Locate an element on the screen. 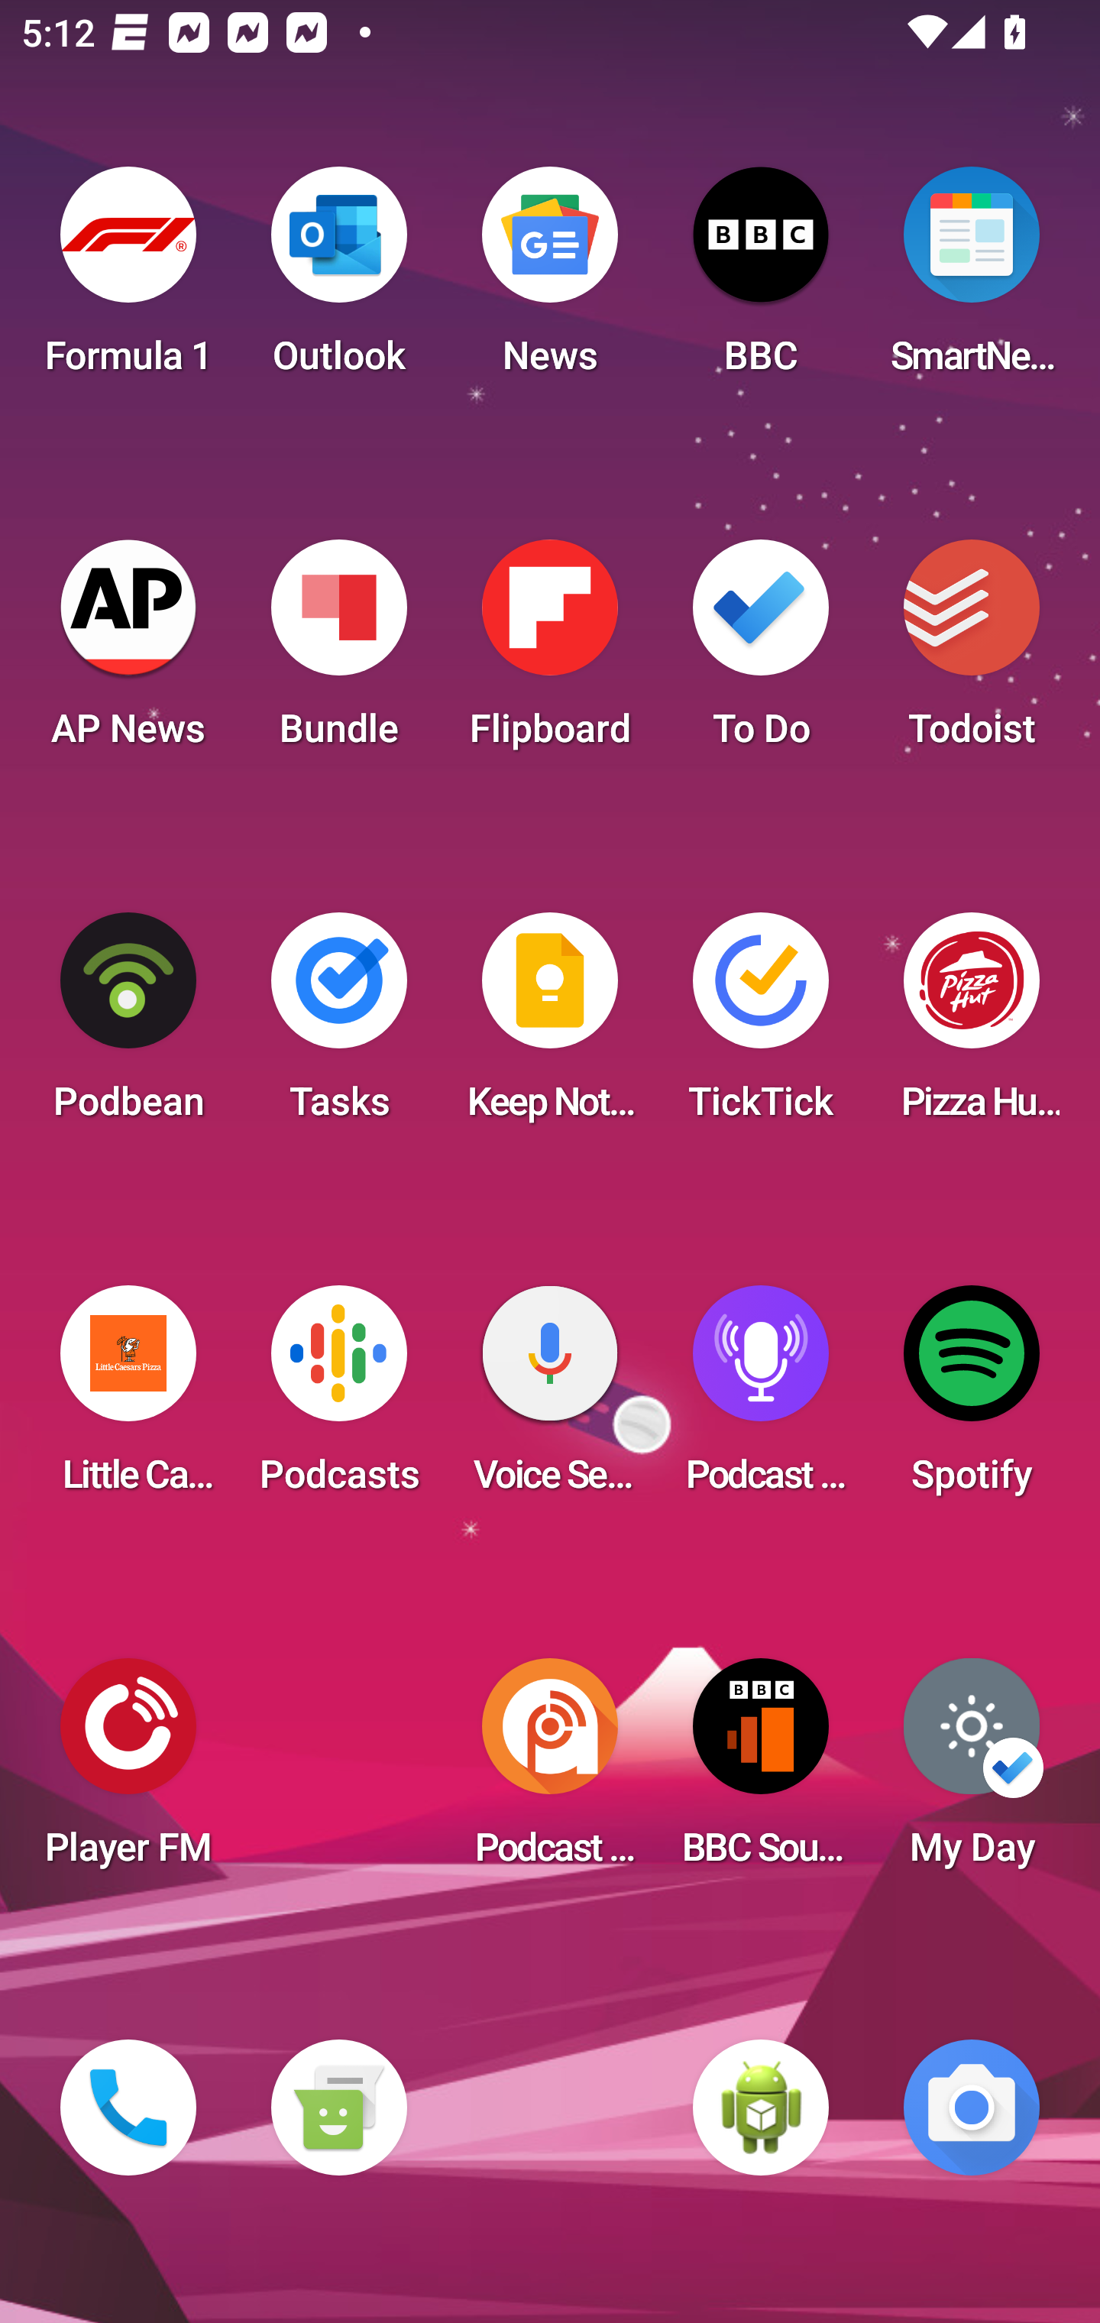 Image resolution: width=1100 pixels, height=2323 pixels. Podcast Player is located at coordinates (761, 1398).